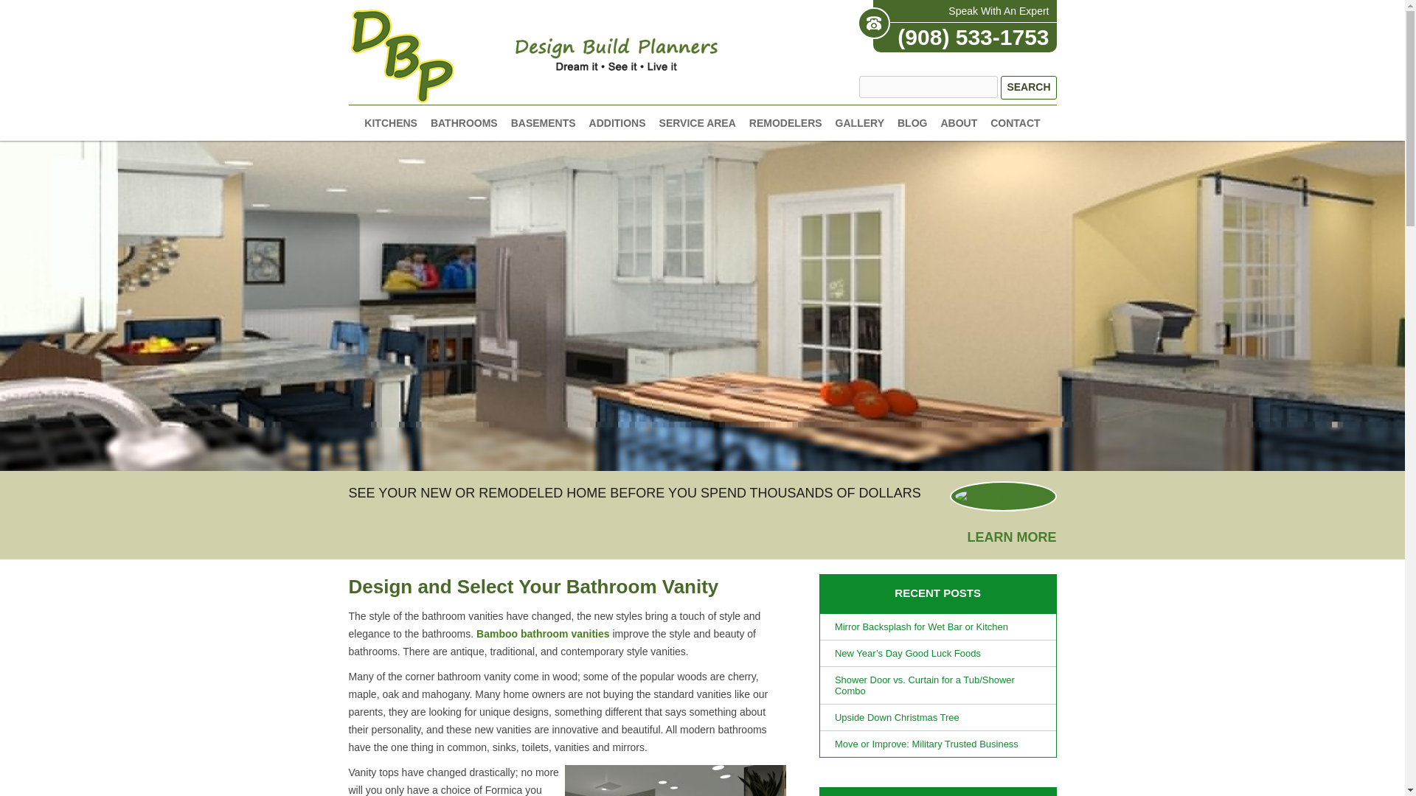 This screenshot has width=1416, height=796. What do you see at coordinates (958, 122) in the screenshot?
I see `ABOUT` at bounding box center [958, 122].